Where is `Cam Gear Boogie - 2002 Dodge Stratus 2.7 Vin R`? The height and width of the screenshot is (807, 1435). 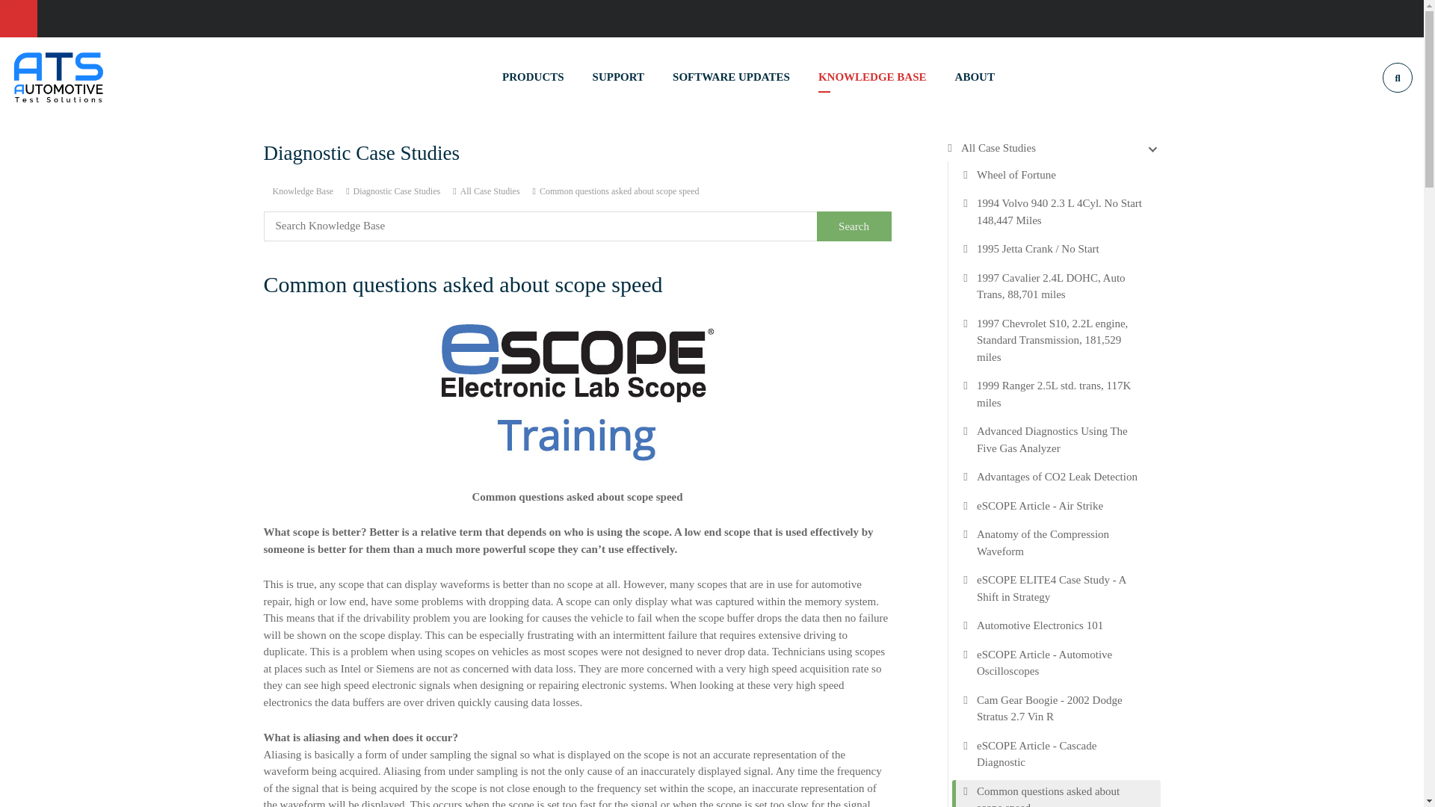 Cam Gear Boogie - 2002 Dodge Stratus 2.7 Vin R is located at coordinates (1061, 708).